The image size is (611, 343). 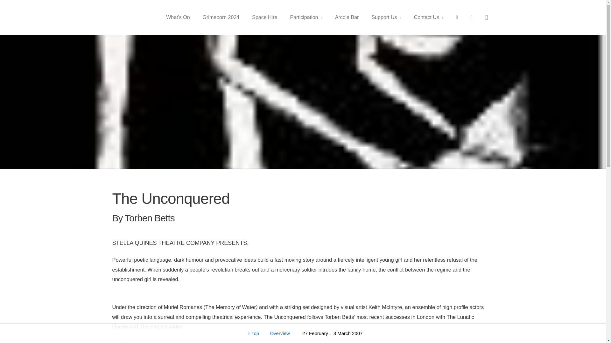 I want to click on Top, so click(x=254, y=333).